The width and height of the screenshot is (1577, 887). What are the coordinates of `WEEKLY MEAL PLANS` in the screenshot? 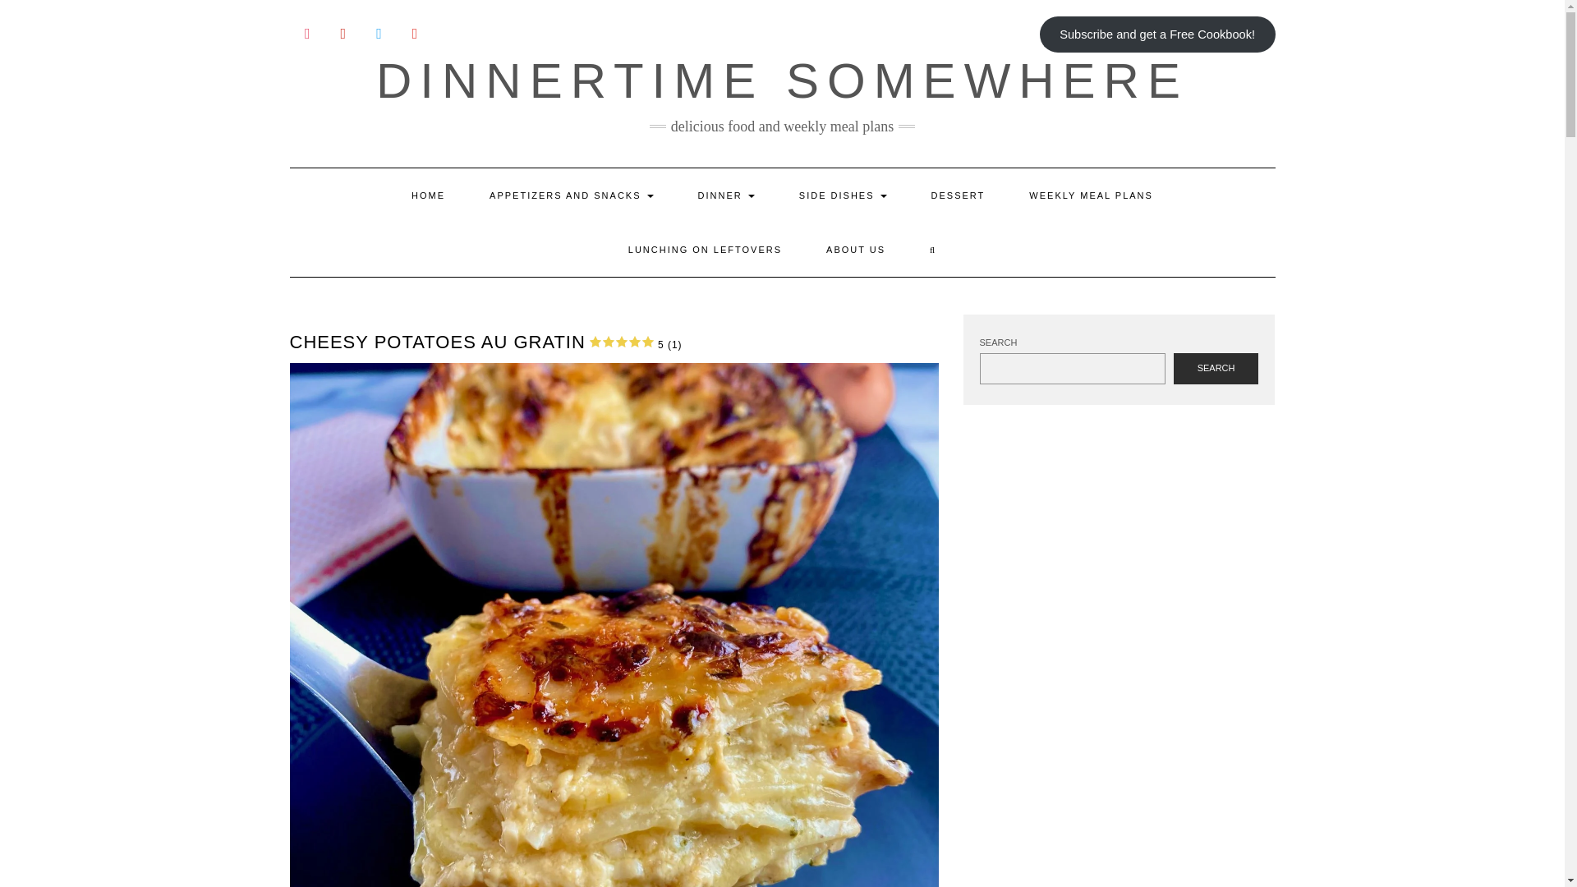 It's located at (1091, 195).